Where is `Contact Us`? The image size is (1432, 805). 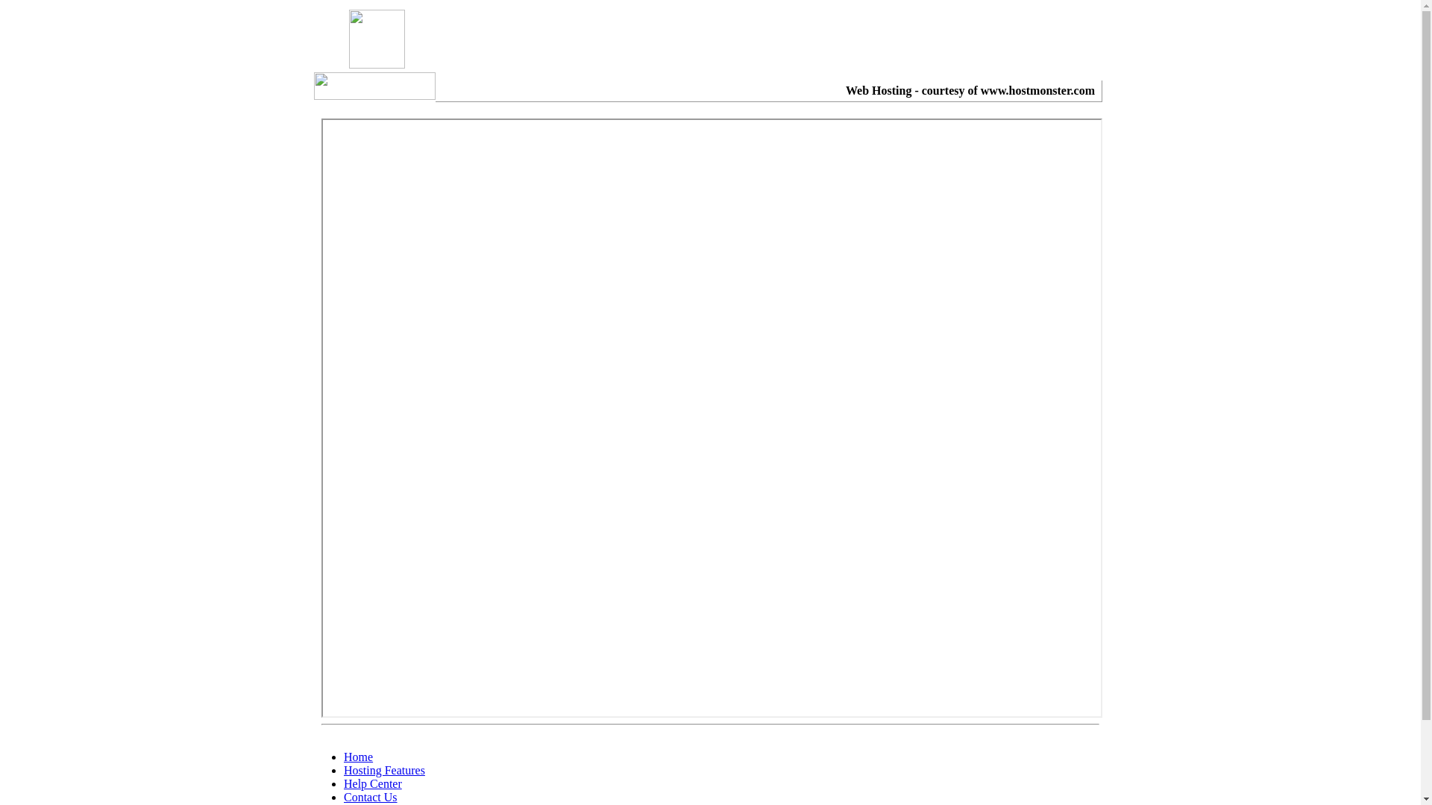
Contact Us is located at coordinates (371, 798).